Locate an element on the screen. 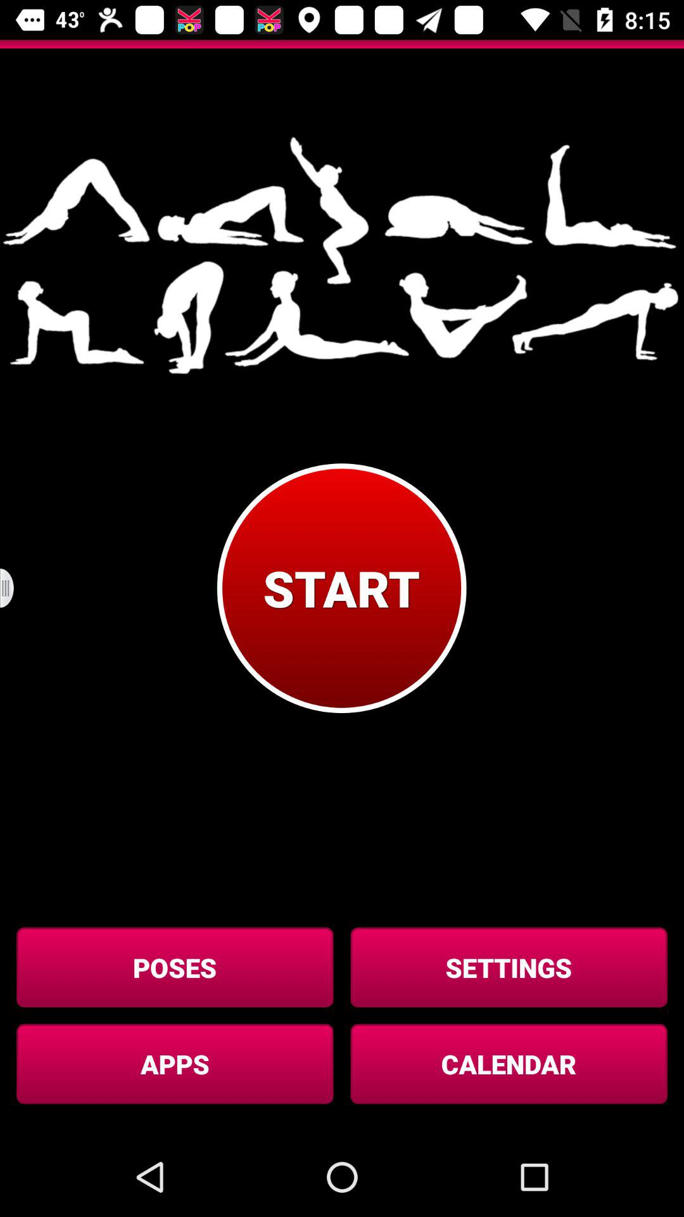 The height and width of the screenshot is (1217, 684). choose button next to apps button is located at coordinates (509, 1064).